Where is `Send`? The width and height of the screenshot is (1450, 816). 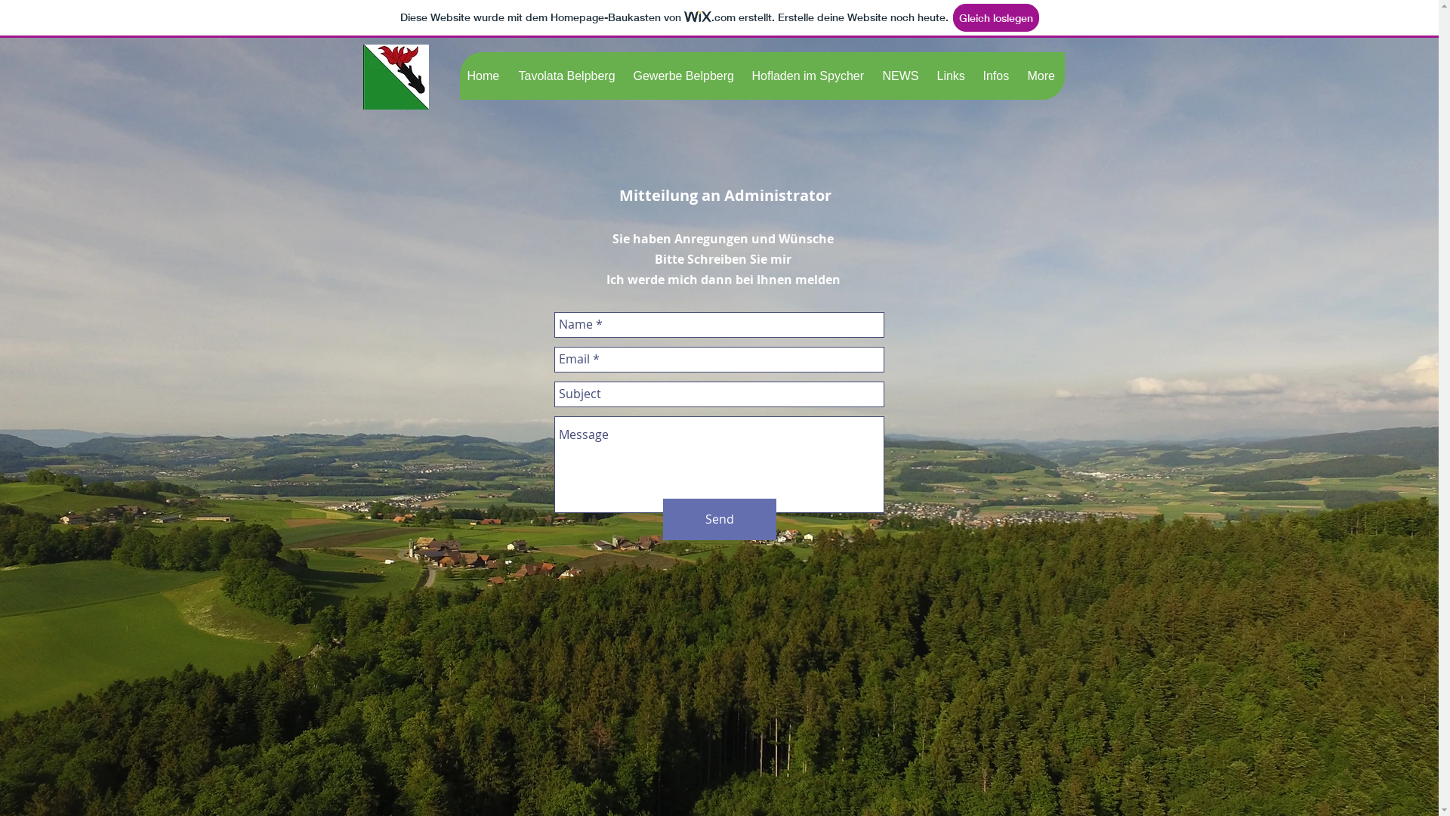 Send is located at coordinates (720, 520).